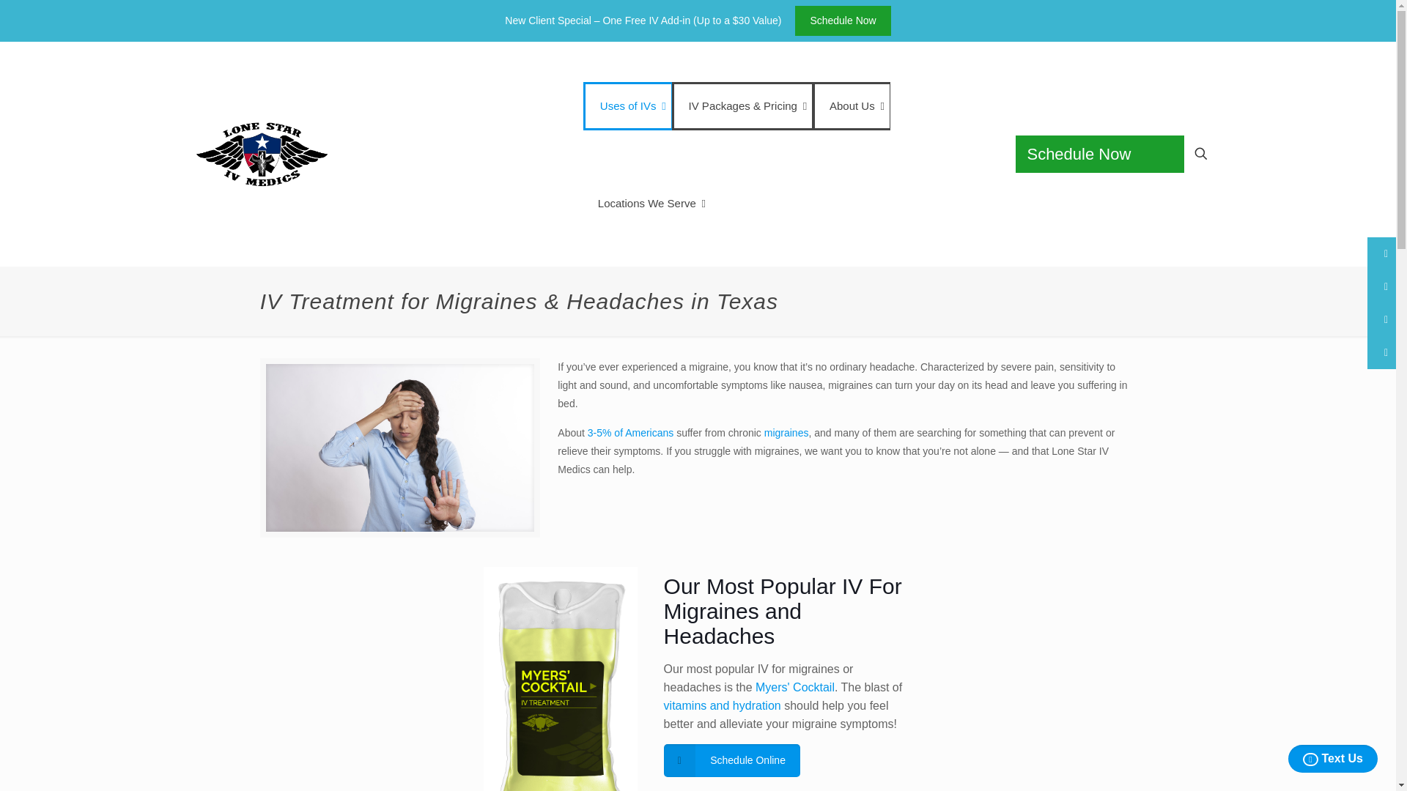  I want to click on Locations We Serve, so click(646, 204).